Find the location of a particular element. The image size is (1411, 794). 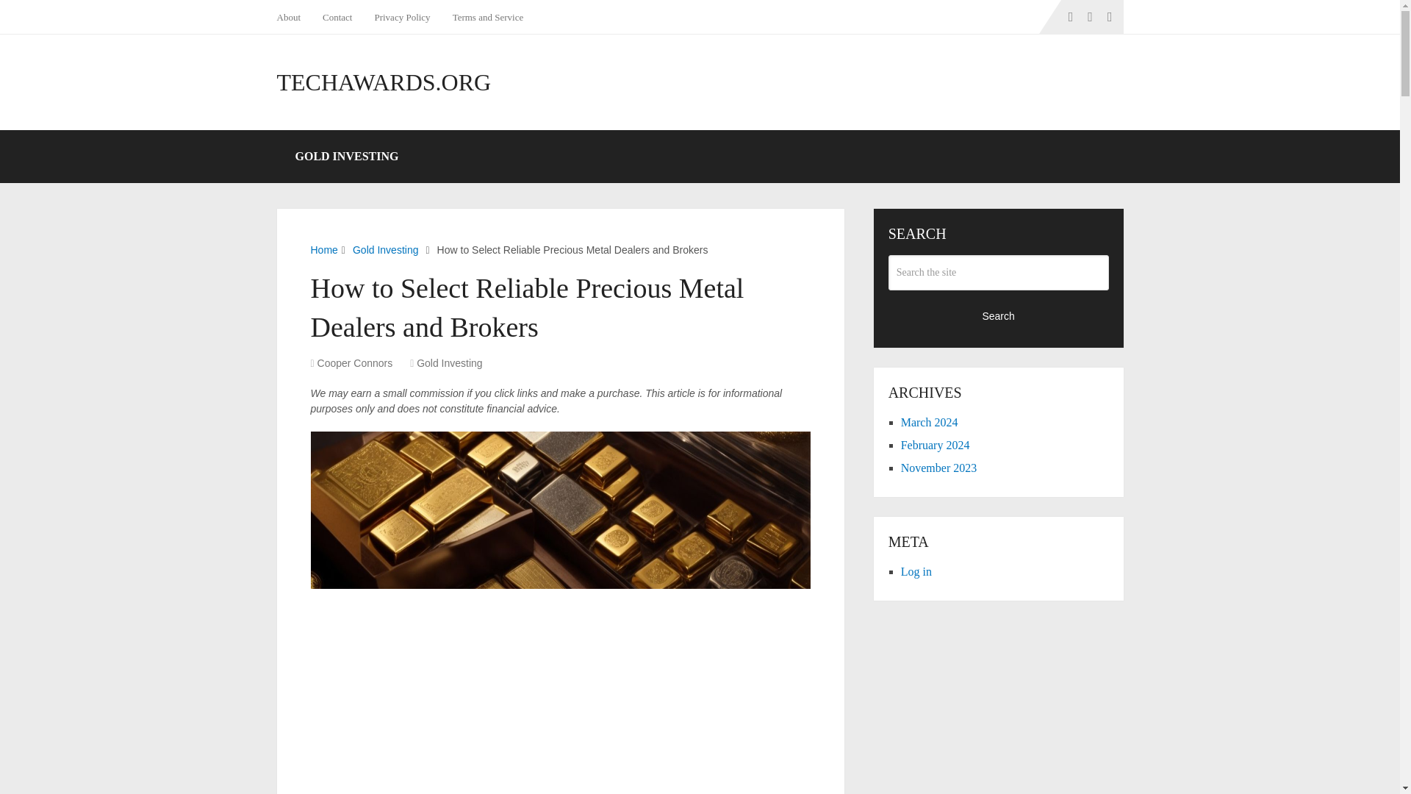

Gold Investing is located at coordinates (386, 249).